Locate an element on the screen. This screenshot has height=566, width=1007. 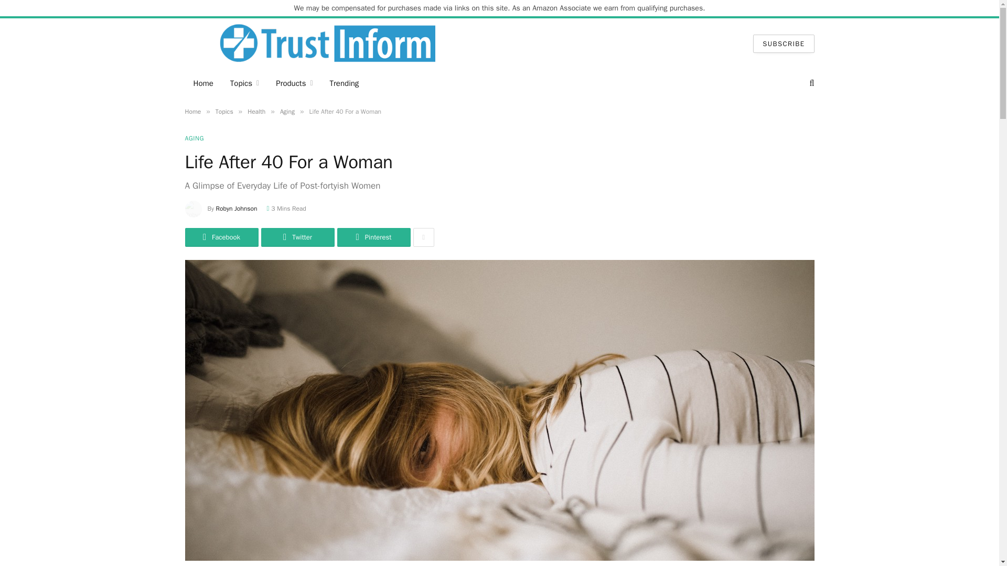
Robyn Johnson is located at coordinates (237, 209).